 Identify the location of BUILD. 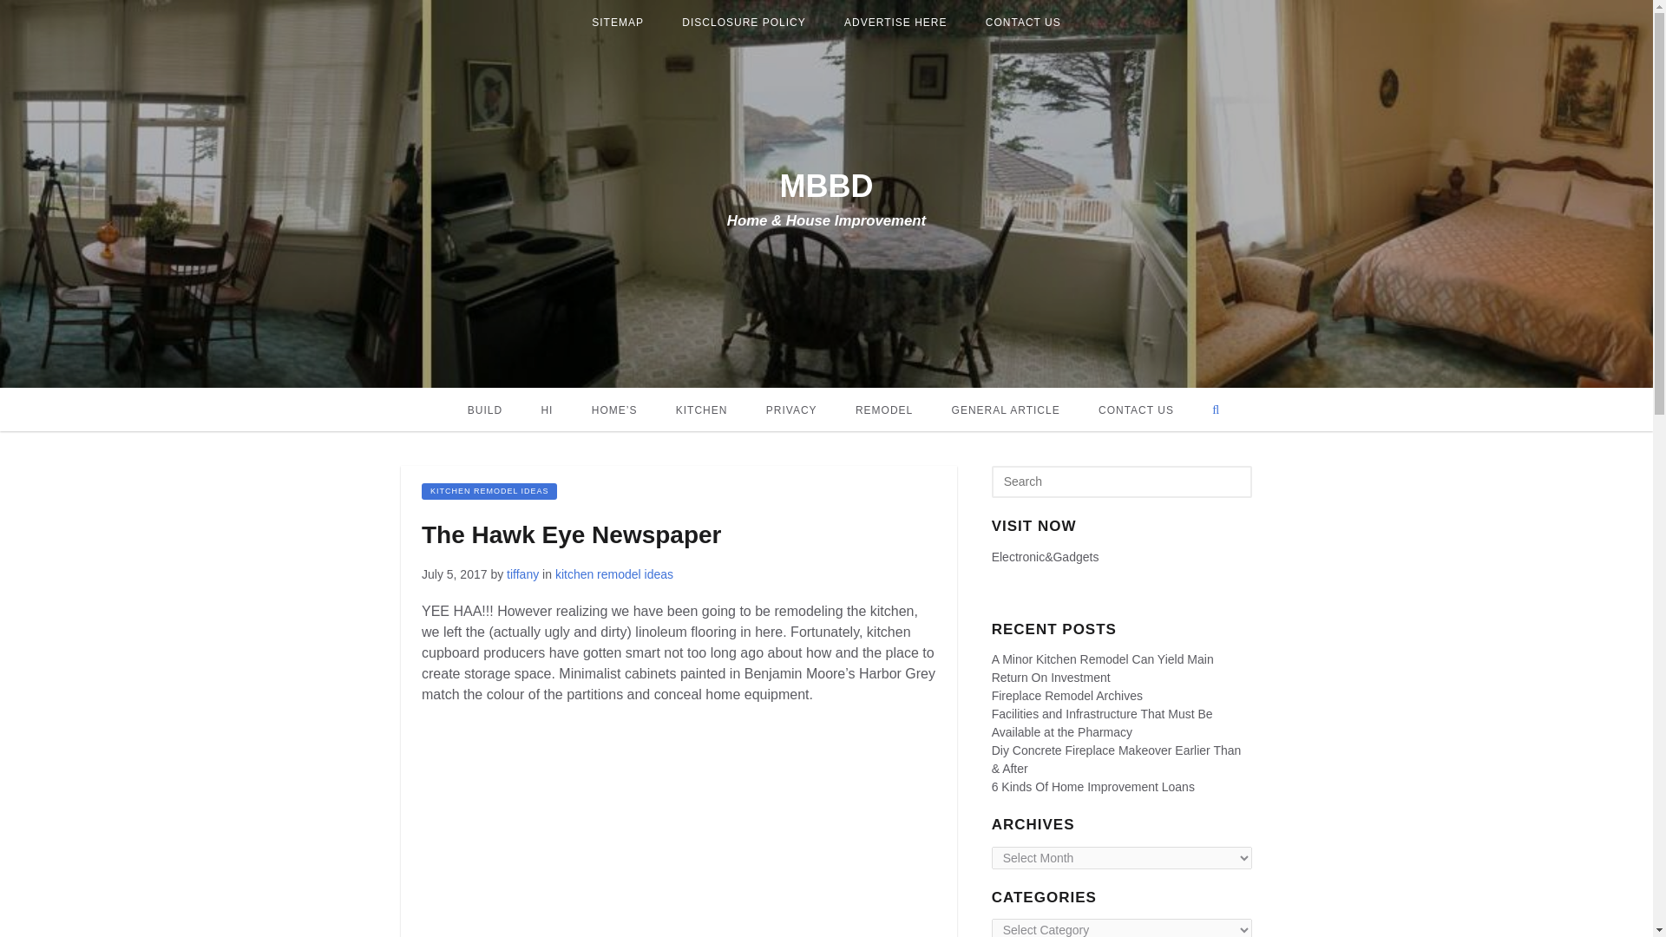
(484, 410).